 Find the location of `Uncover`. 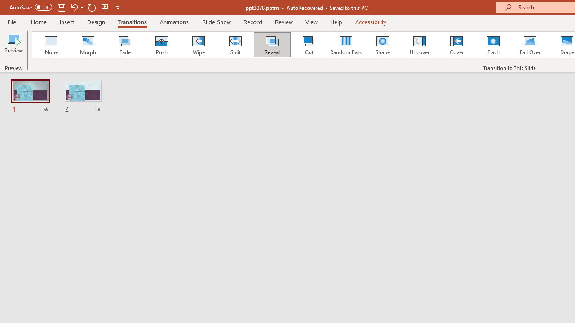

Uncover is located at coordinates (420, 45).